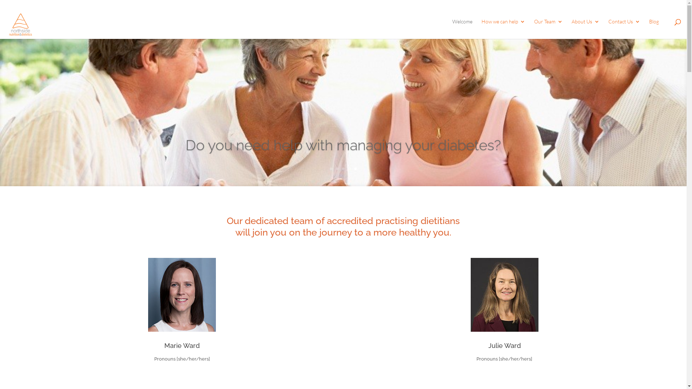  I want to click on Julie Ward, so click(505, 346).